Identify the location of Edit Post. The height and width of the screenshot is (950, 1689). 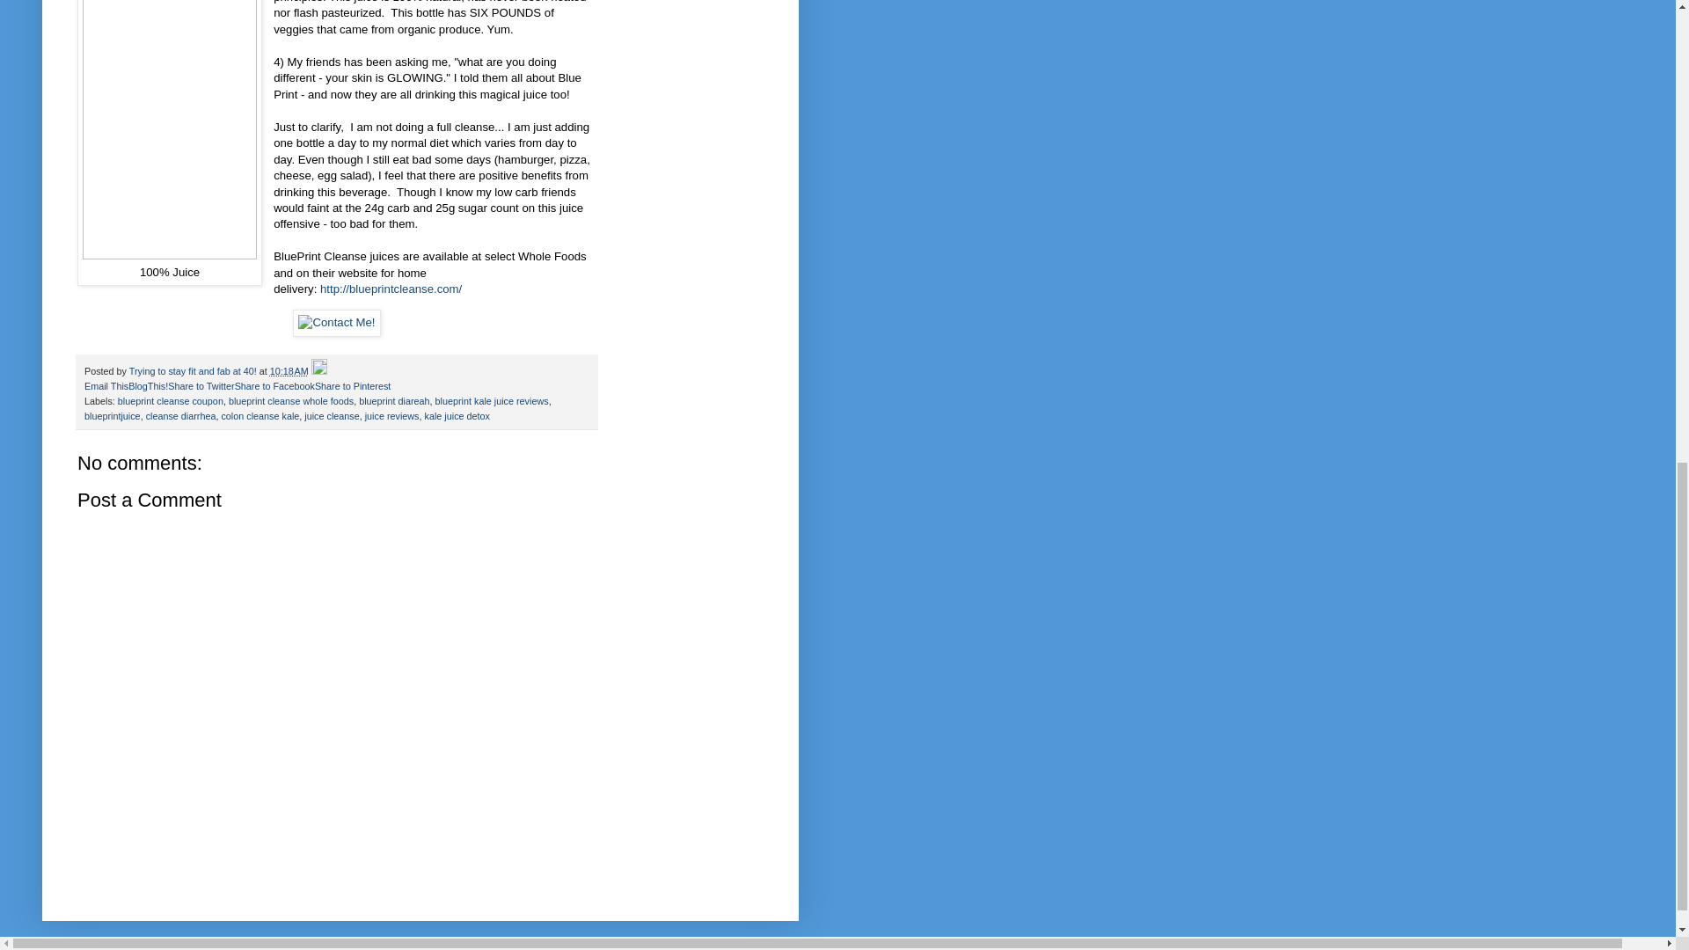
(318, 370).